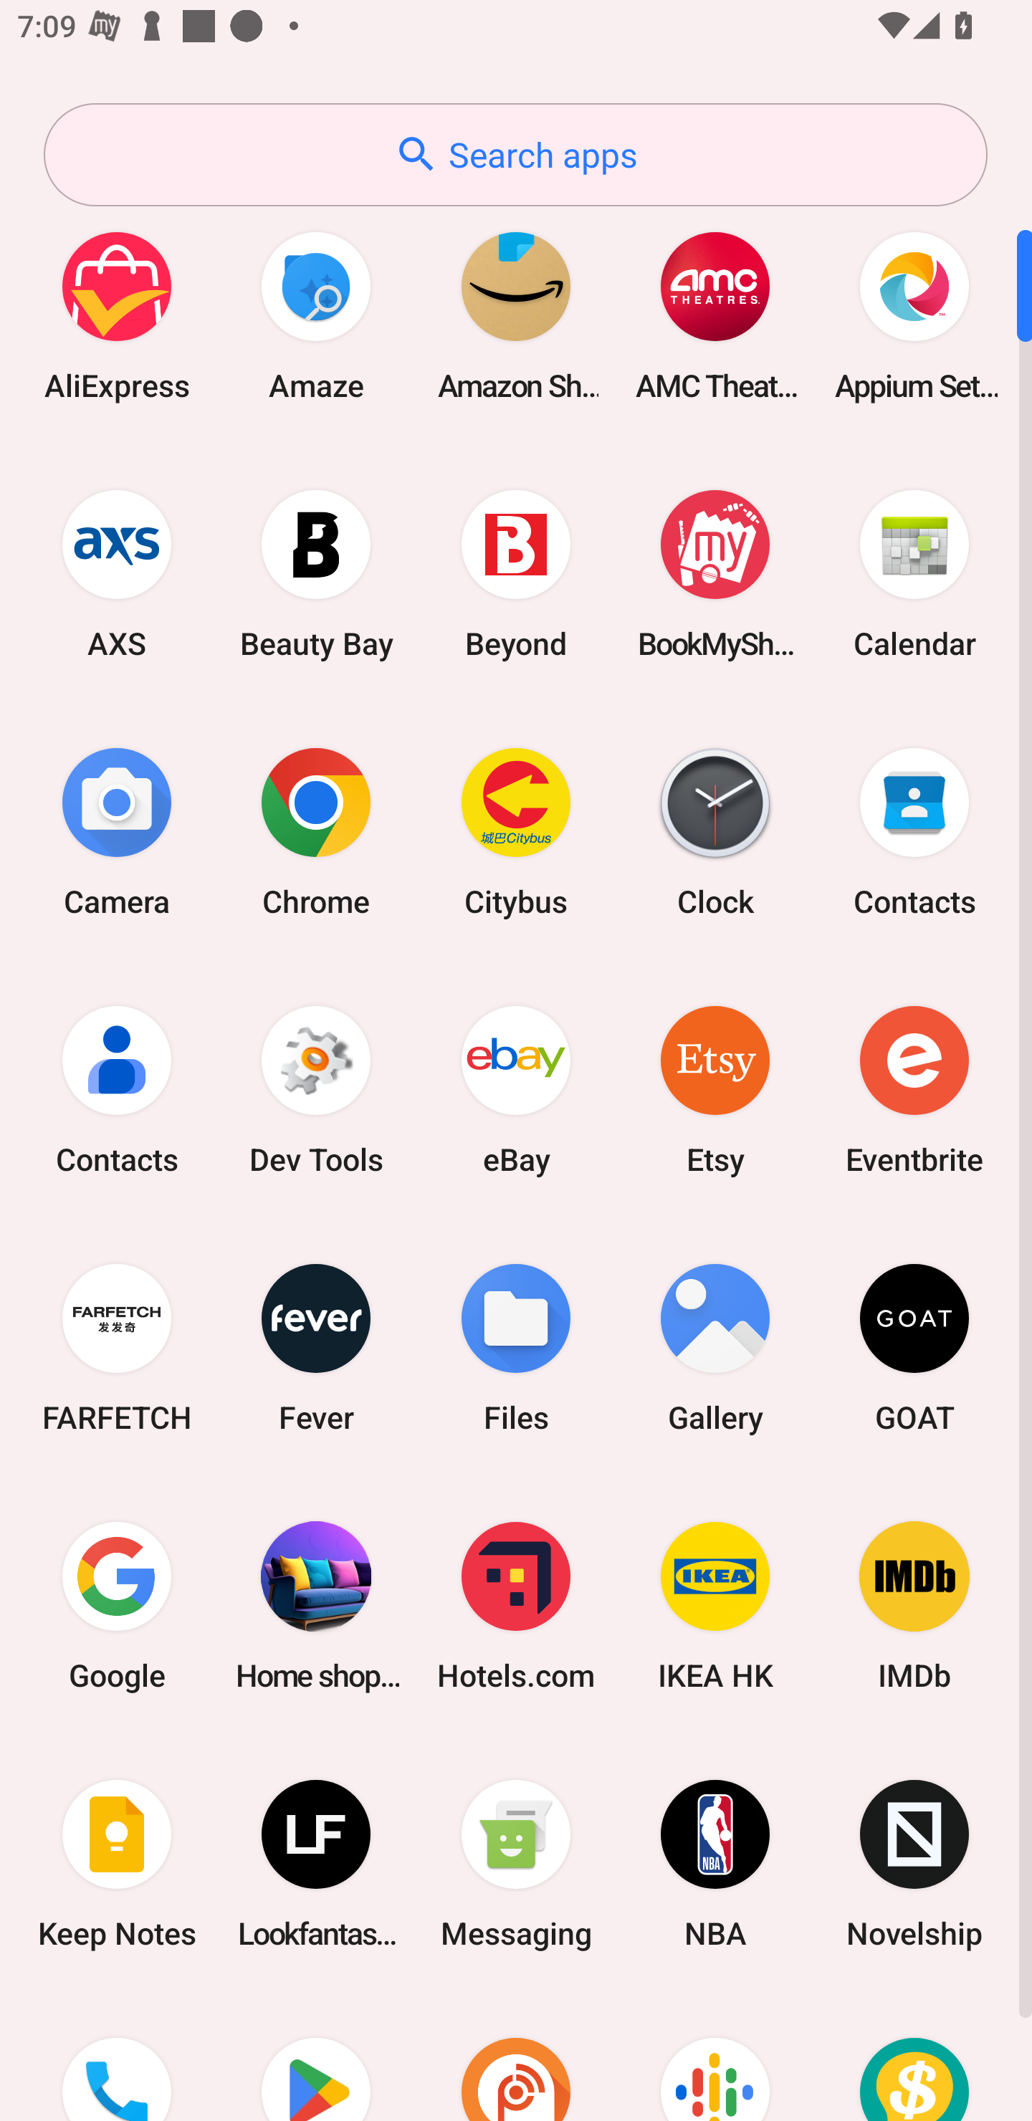 Image resolution: width=1032 pixels, height=2121 pixels. Describe the element at coordinates (914, 1864) in the screenshot. I see `Novelship` at that location.